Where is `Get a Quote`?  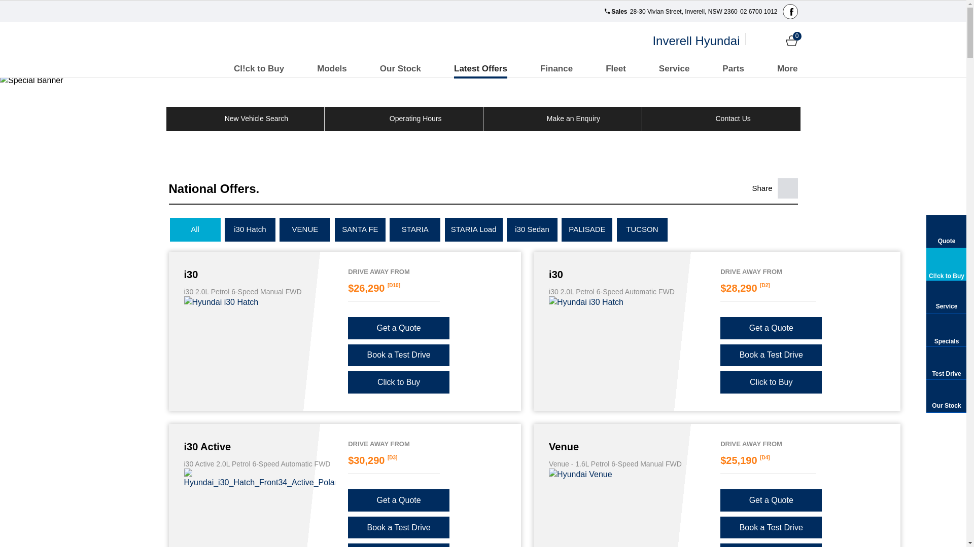
Get a Quote is located at coordinates (399, 328).